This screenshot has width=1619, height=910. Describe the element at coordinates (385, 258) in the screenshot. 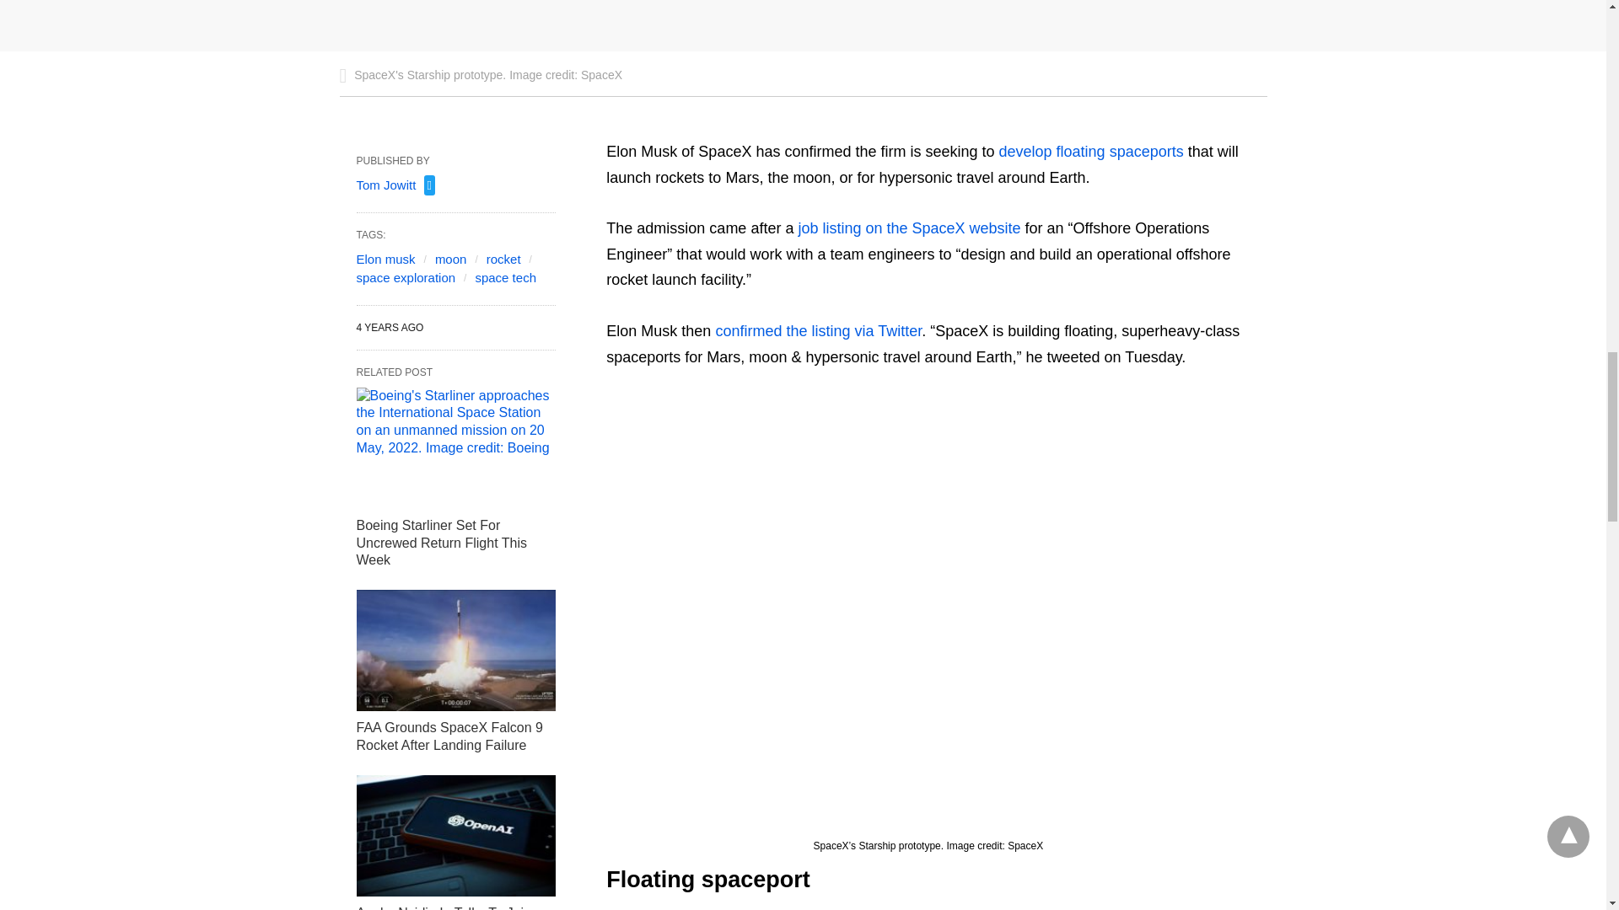

I see `Elon musk` at that location.